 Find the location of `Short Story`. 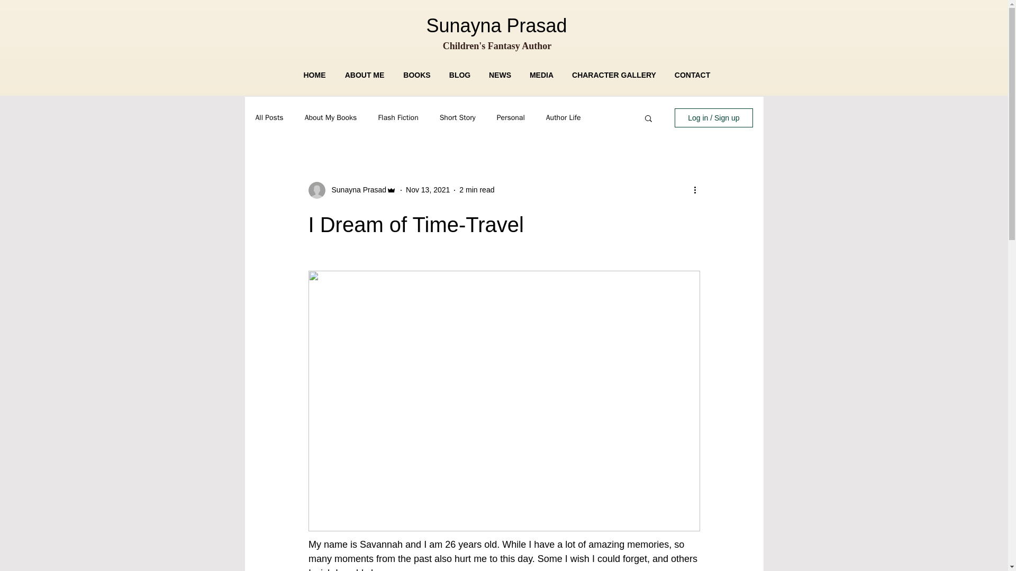

Short Story is located at coordinates (457, 117).